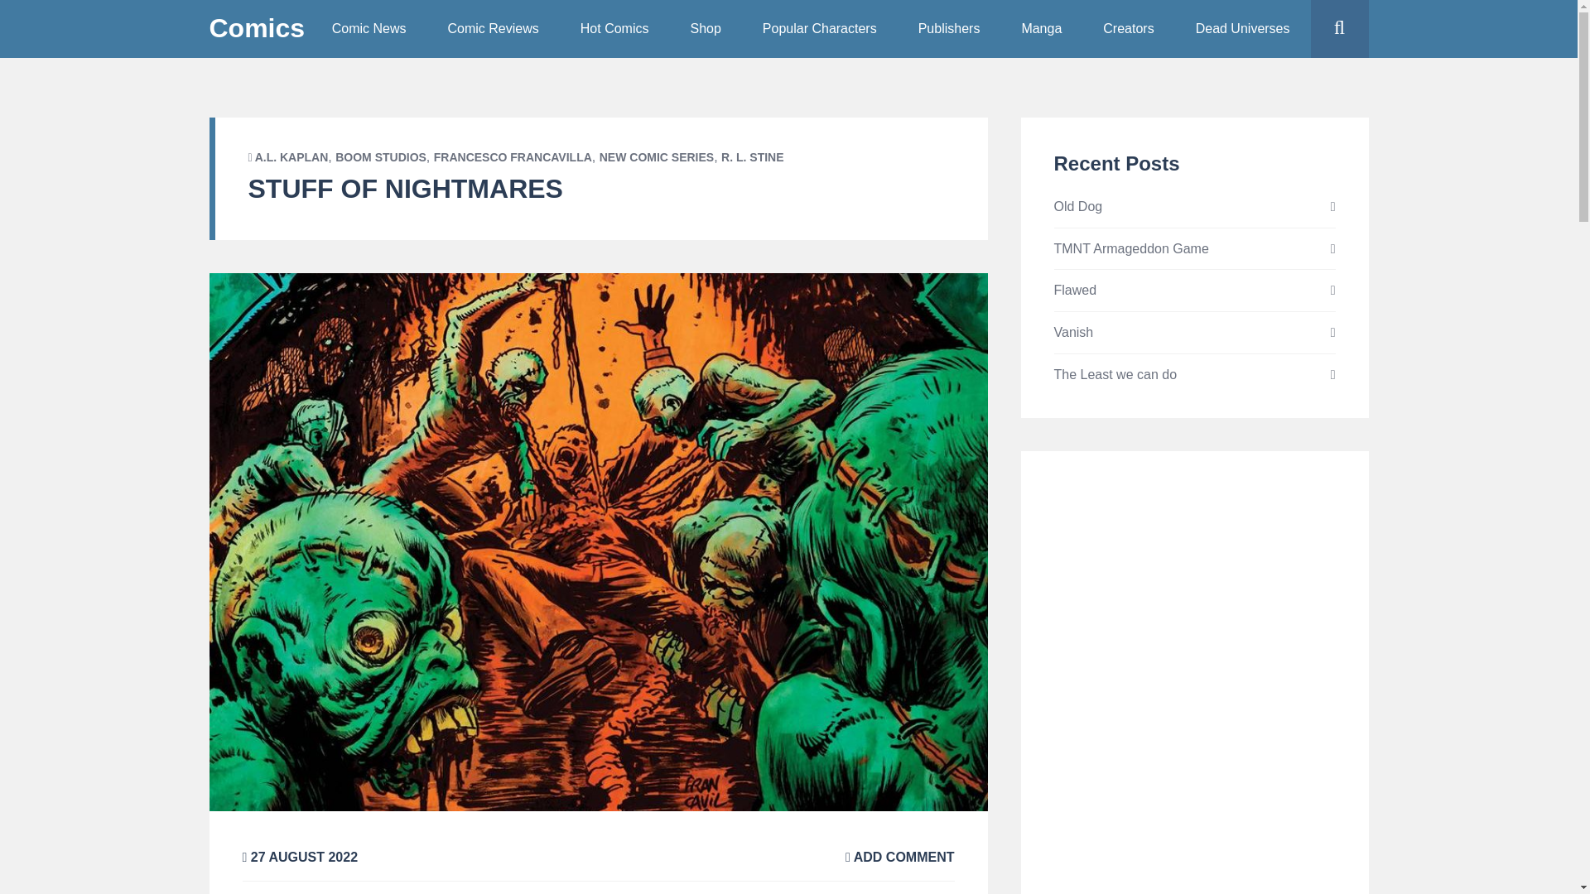 This screenshot has width=1590, height=894. Describe the element at coordinates (381, 157) in the screenshot. I see `BOOM STUDIOS` at that location.